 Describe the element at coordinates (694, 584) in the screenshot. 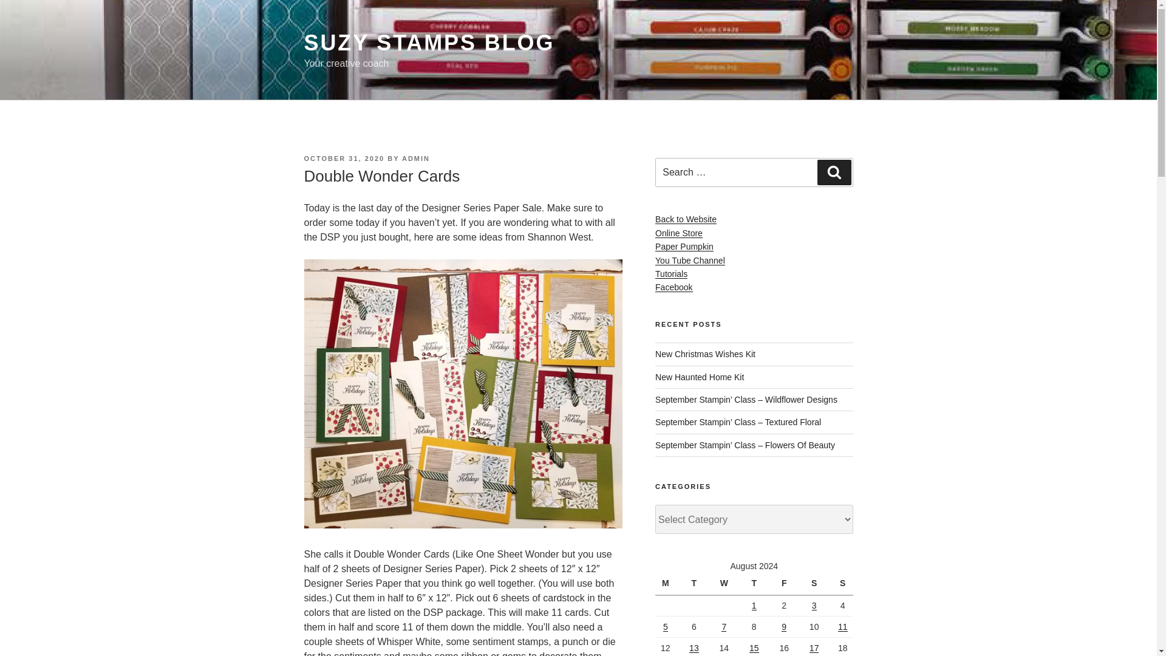

I see `Tuesday` at that location.